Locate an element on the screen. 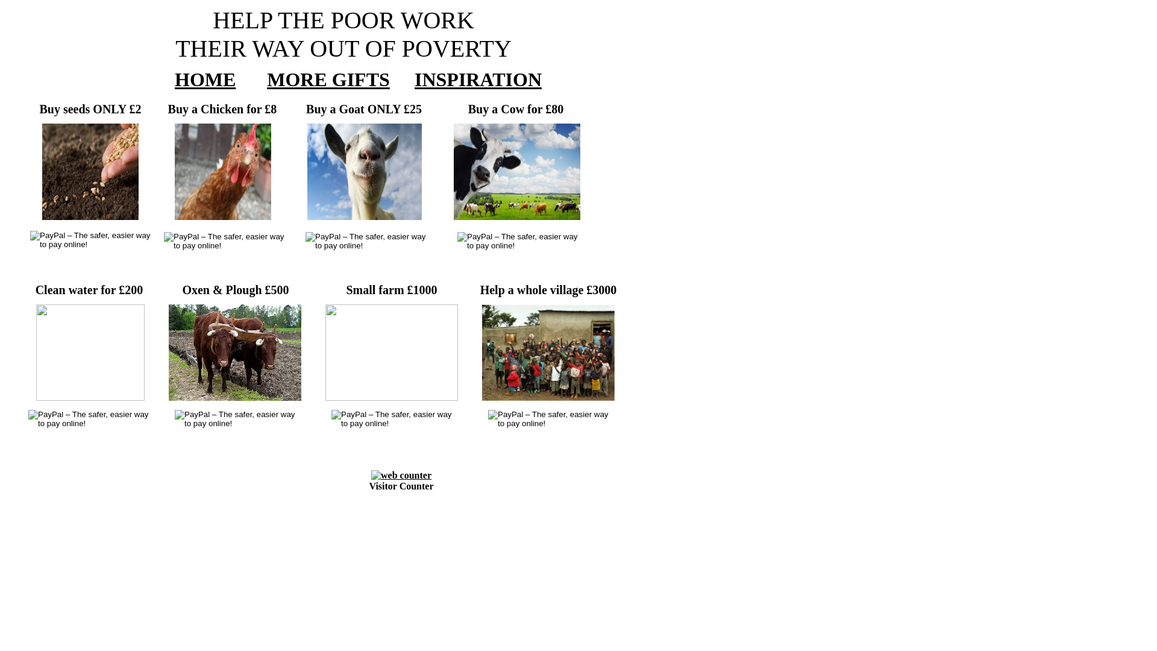  HOME is located at coordinates (205, 80).